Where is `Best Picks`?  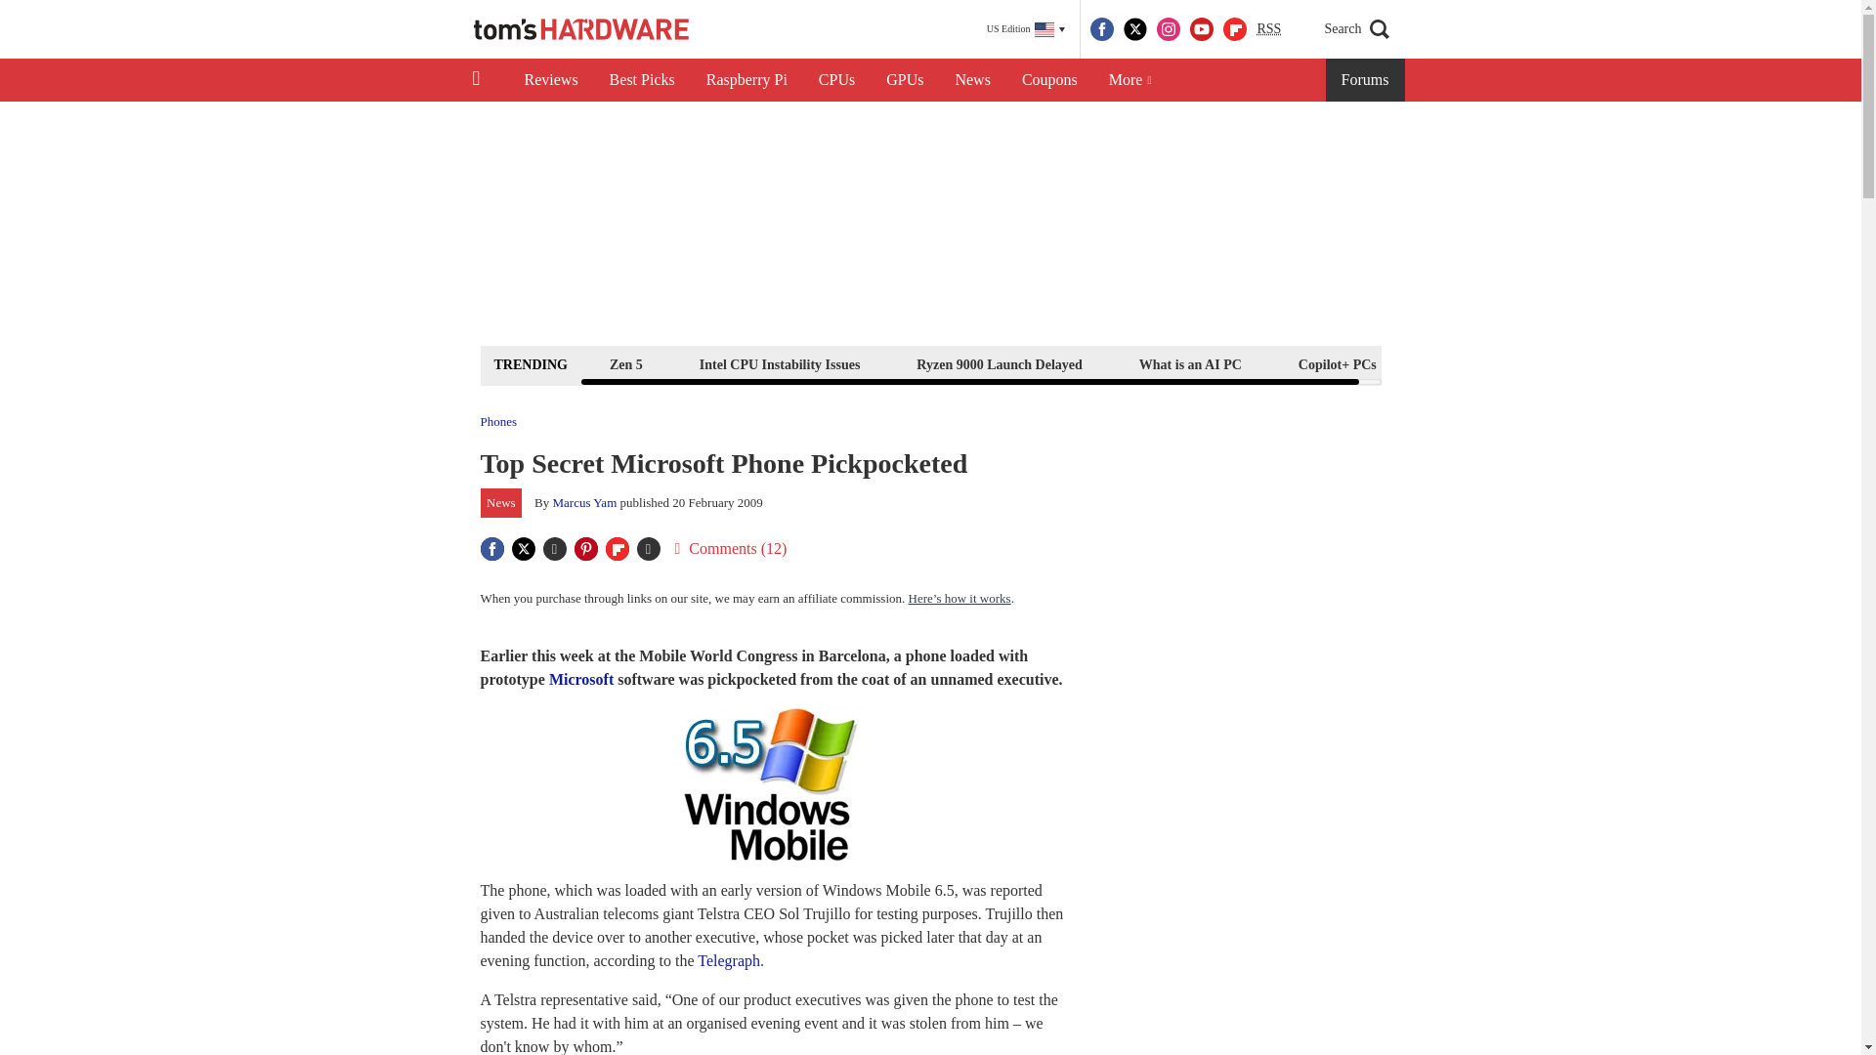
Best Picks is located at coordinates (642, 80).